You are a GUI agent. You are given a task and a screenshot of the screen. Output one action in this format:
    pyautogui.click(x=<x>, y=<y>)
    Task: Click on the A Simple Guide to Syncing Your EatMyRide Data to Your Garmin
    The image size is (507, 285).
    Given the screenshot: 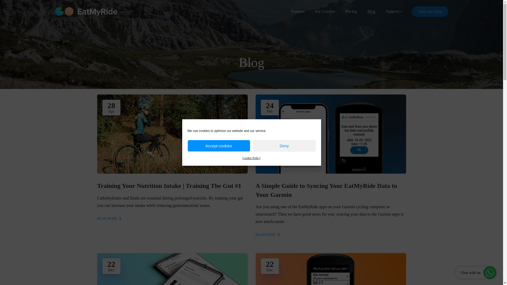 What is the action you would take?
    pyautogui.click(x=331, y=190)
    